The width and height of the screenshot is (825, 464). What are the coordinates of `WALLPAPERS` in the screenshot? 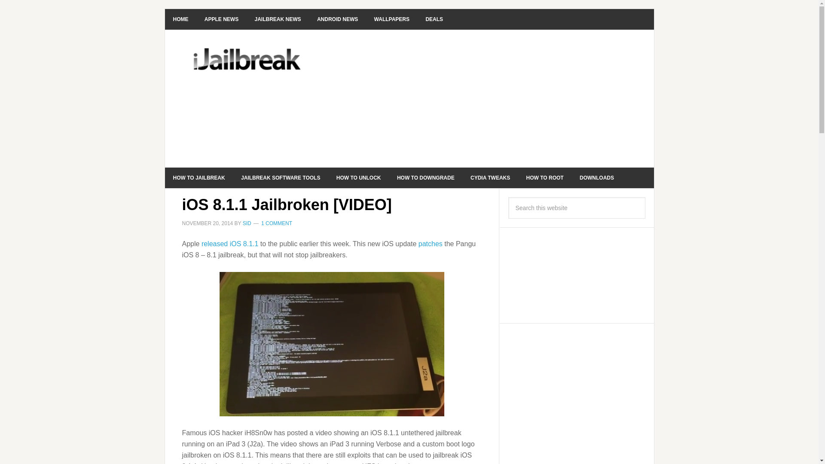 It's located at (392, 19).